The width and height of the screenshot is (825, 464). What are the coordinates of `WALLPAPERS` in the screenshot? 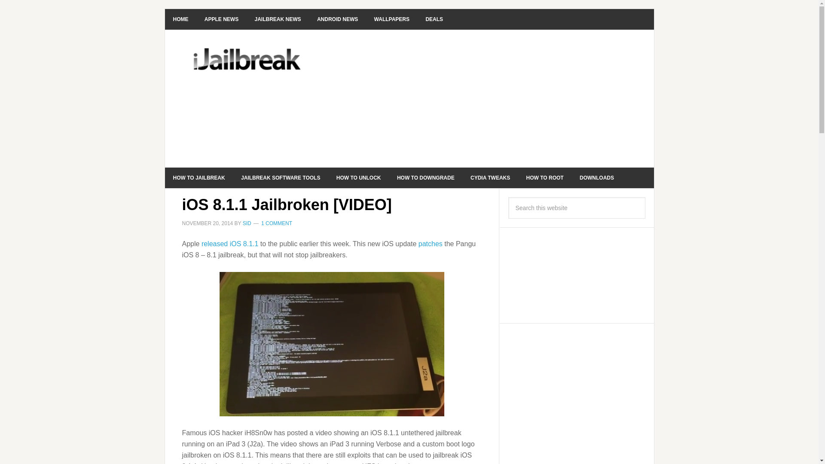 It's located at (392, 19).